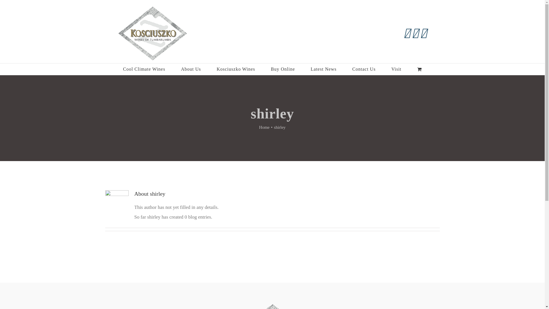 This screenshot has height=309, width=549. What do you see at coordinates (283, 69) in the screenshot?
I see `Buy Online` at bounding box center [283, 69].